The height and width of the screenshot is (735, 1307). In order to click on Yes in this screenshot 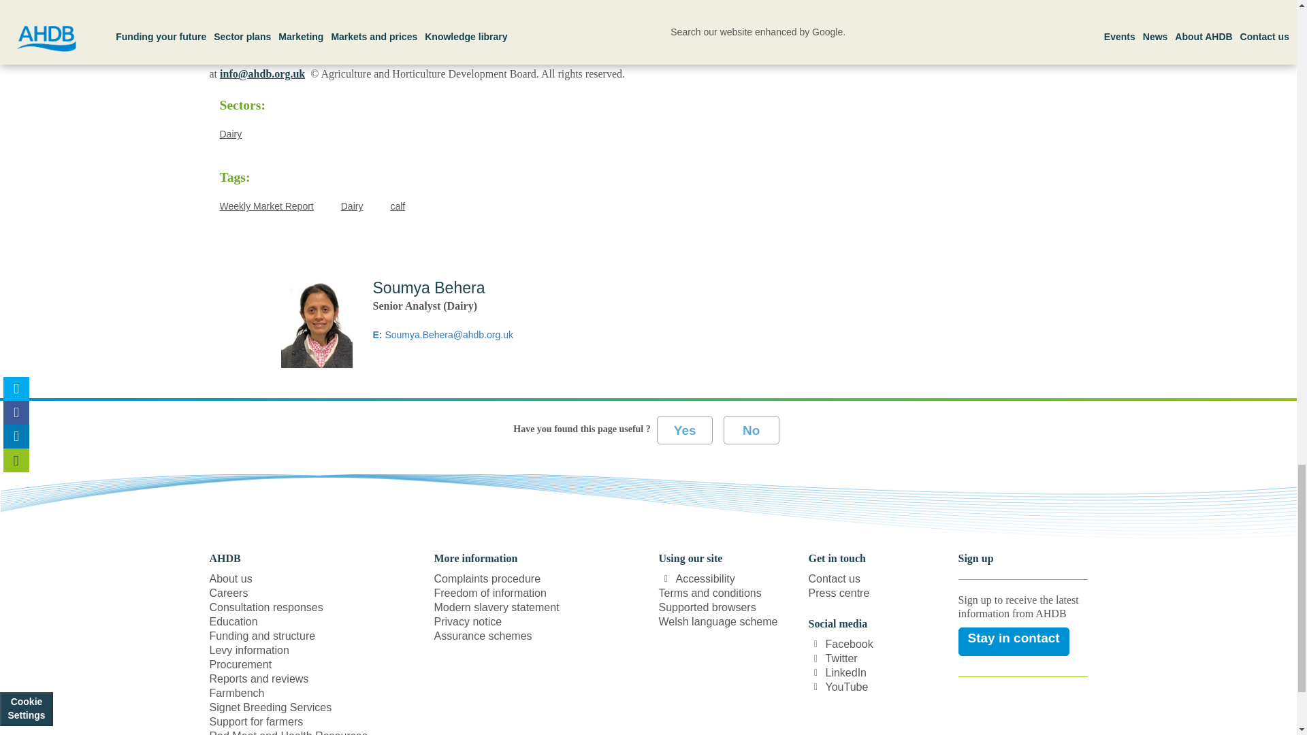, I will do `click(685, 430)`.